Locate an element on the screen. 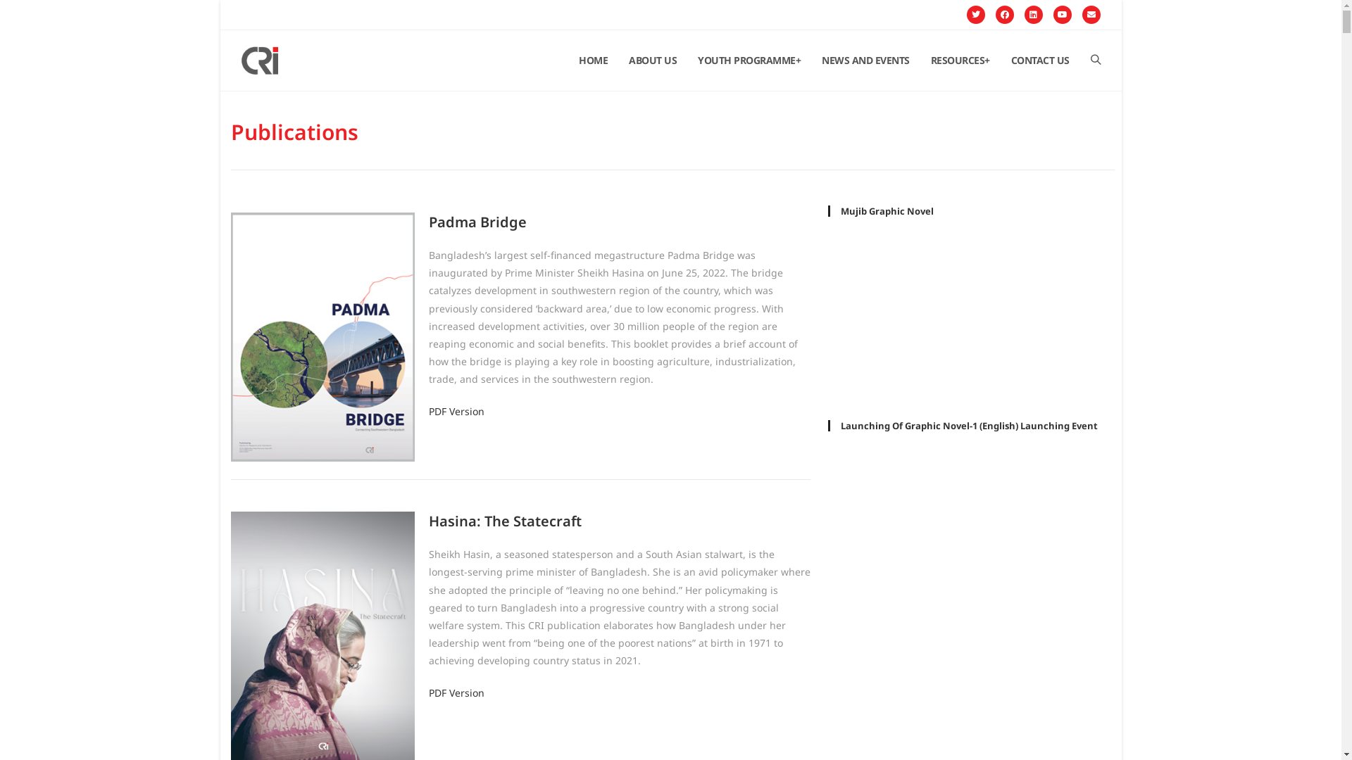 Image resolution: width=1352 pixels, height=760 pixels. Hasina: The Statecraft is located at coordinates (506, 521).